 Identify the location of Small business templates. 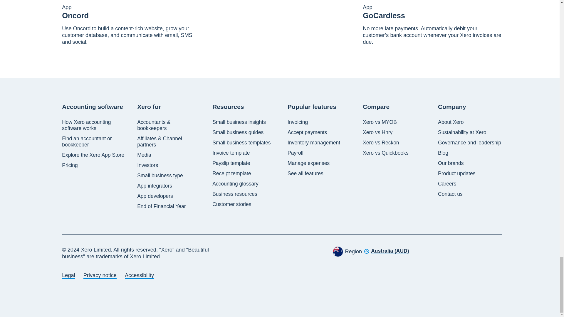
(241, 143).